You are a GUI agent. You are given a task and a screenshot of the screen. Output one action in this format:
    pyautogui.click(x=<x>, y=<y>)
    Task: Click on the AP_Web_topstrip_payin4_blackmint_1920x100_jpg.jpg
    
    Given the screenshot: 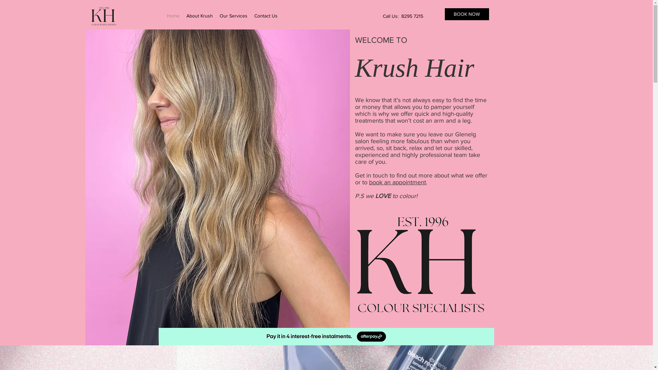 What is the action you would take?
    pyautogui.click(x=326, y=336)
    